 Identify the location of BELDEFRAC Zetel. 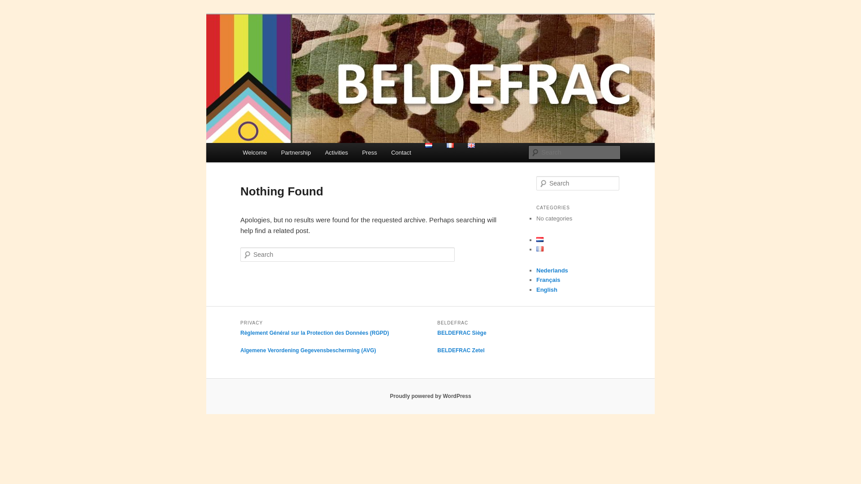
(461, 350).